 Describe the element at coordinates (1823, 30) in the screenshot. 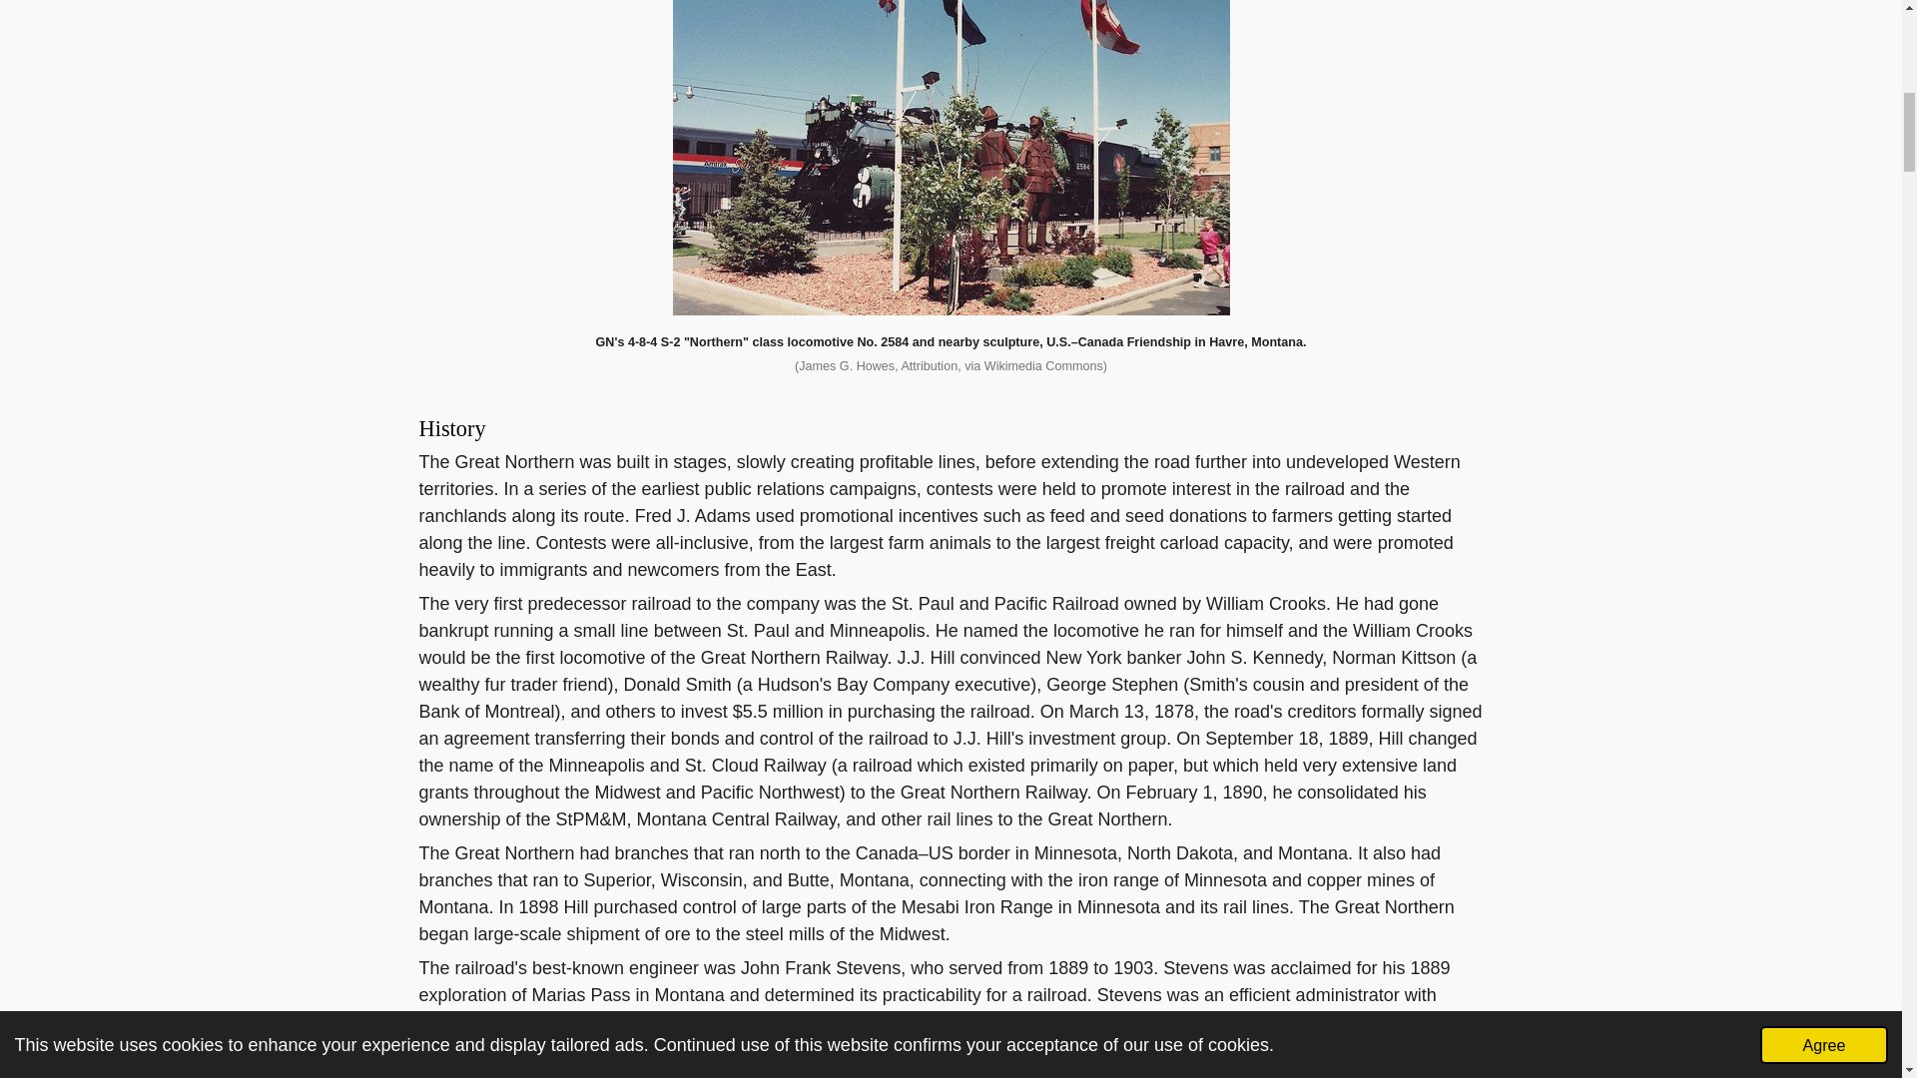

I see `Agree` at that location.